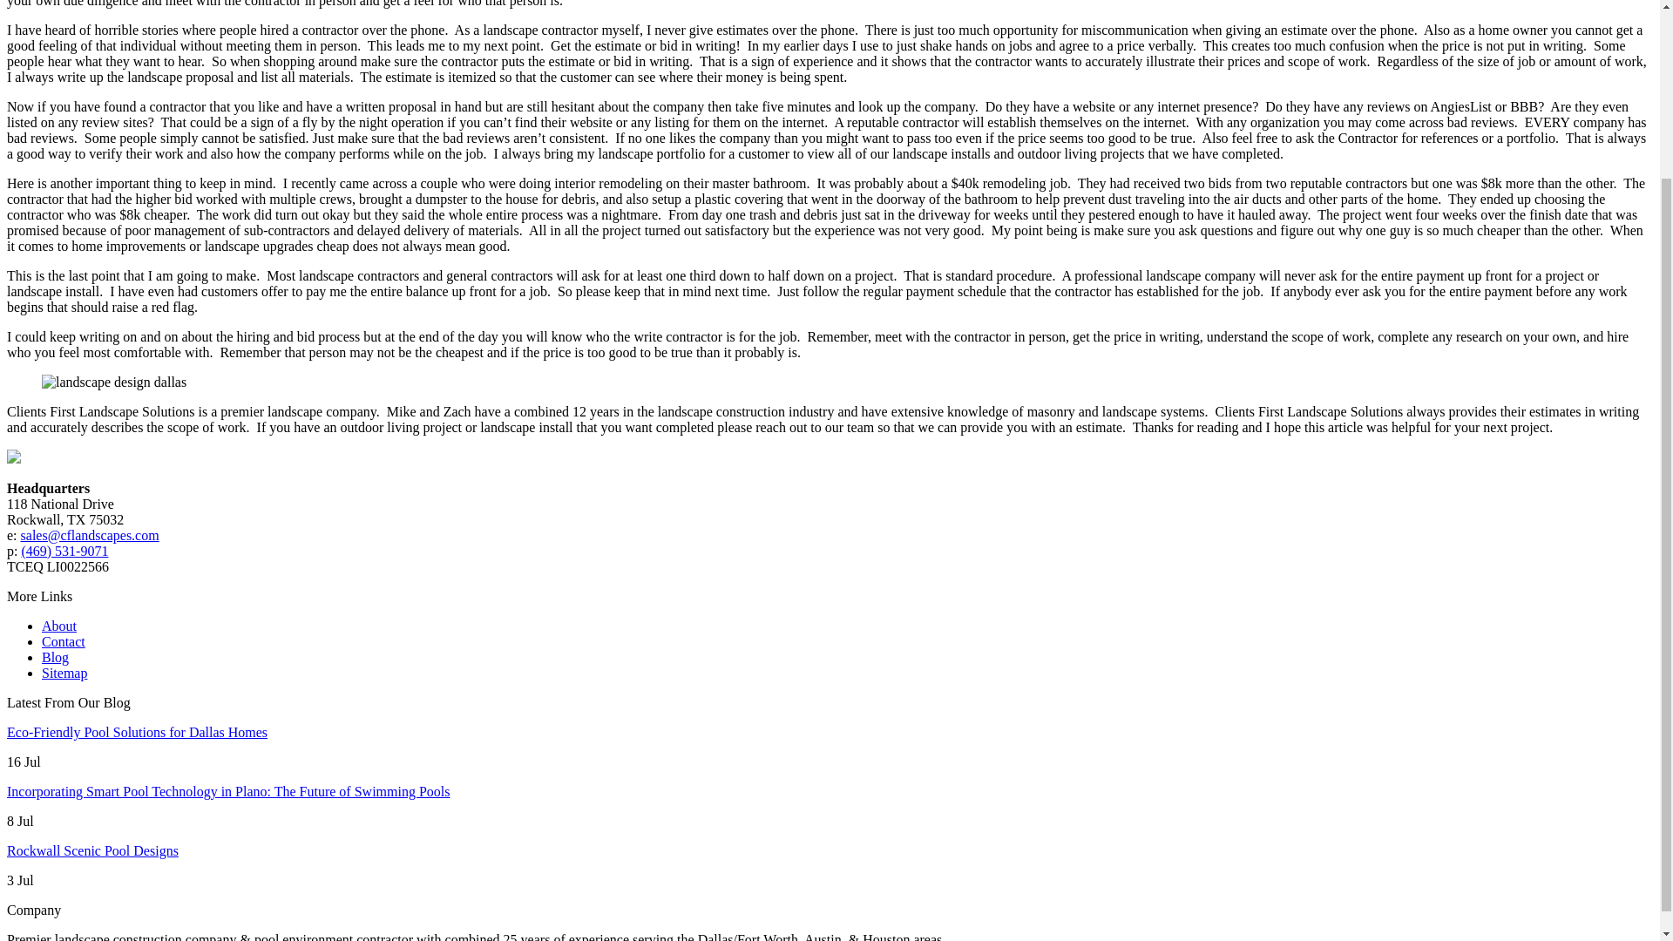  What do you see at coordinates (55, 657) in the screenshot?
I see `Blog` at bounding box center [55, 657].